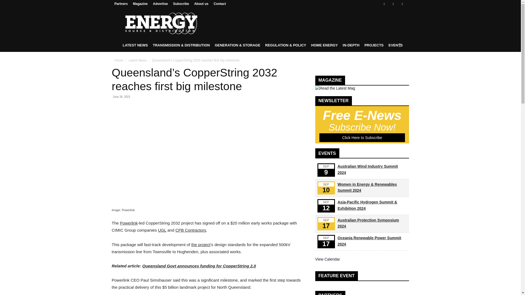  Describe the element at coordinates (393, 4) in the screenshot. I see `Linkedin` at that location.